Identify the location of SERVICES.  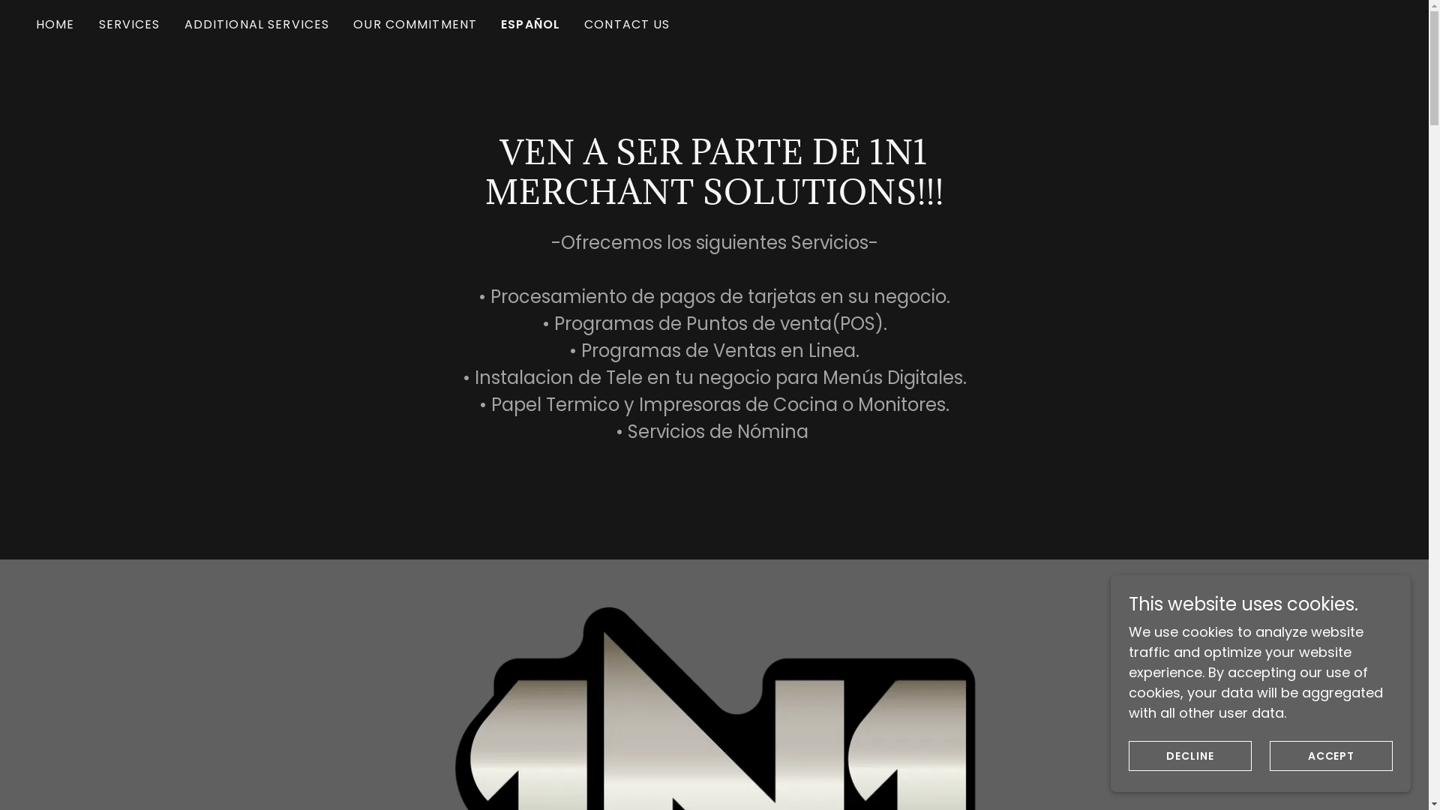
(130, 25).